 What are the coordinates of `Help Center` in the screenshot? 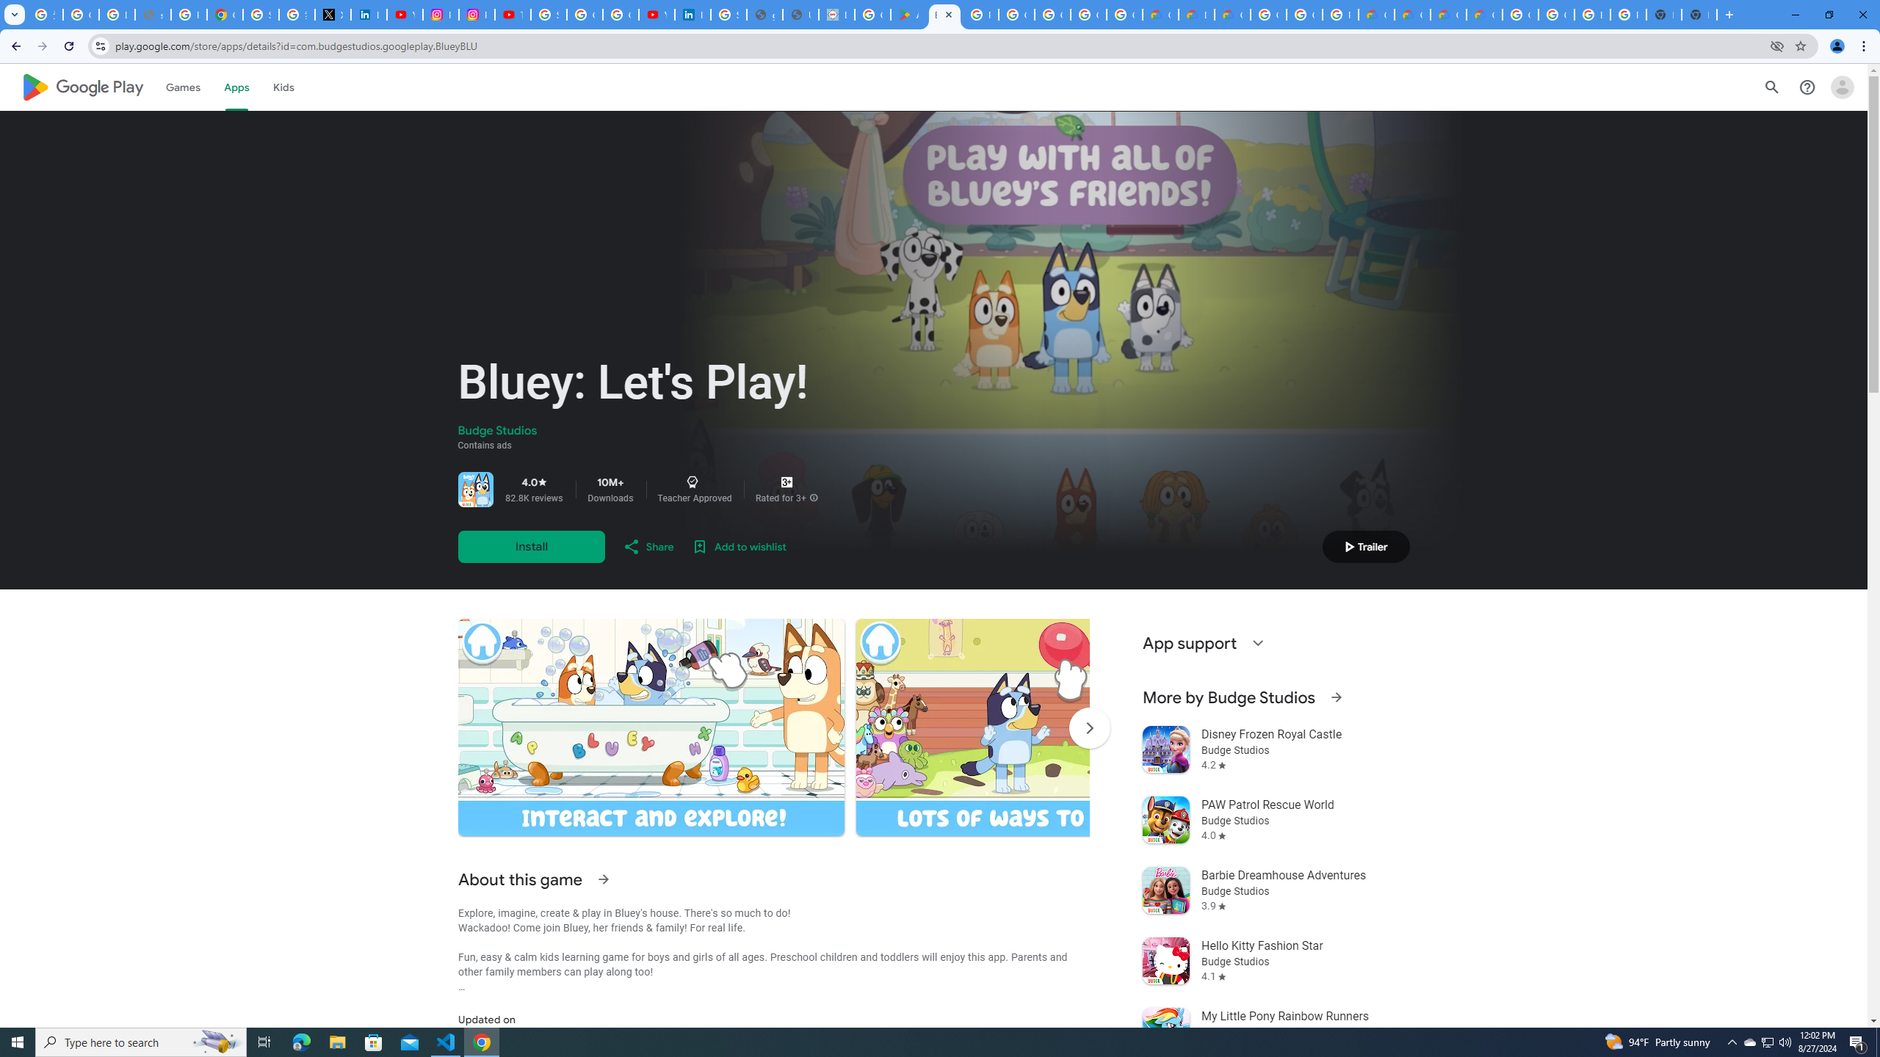 It's located at (1807, 87).